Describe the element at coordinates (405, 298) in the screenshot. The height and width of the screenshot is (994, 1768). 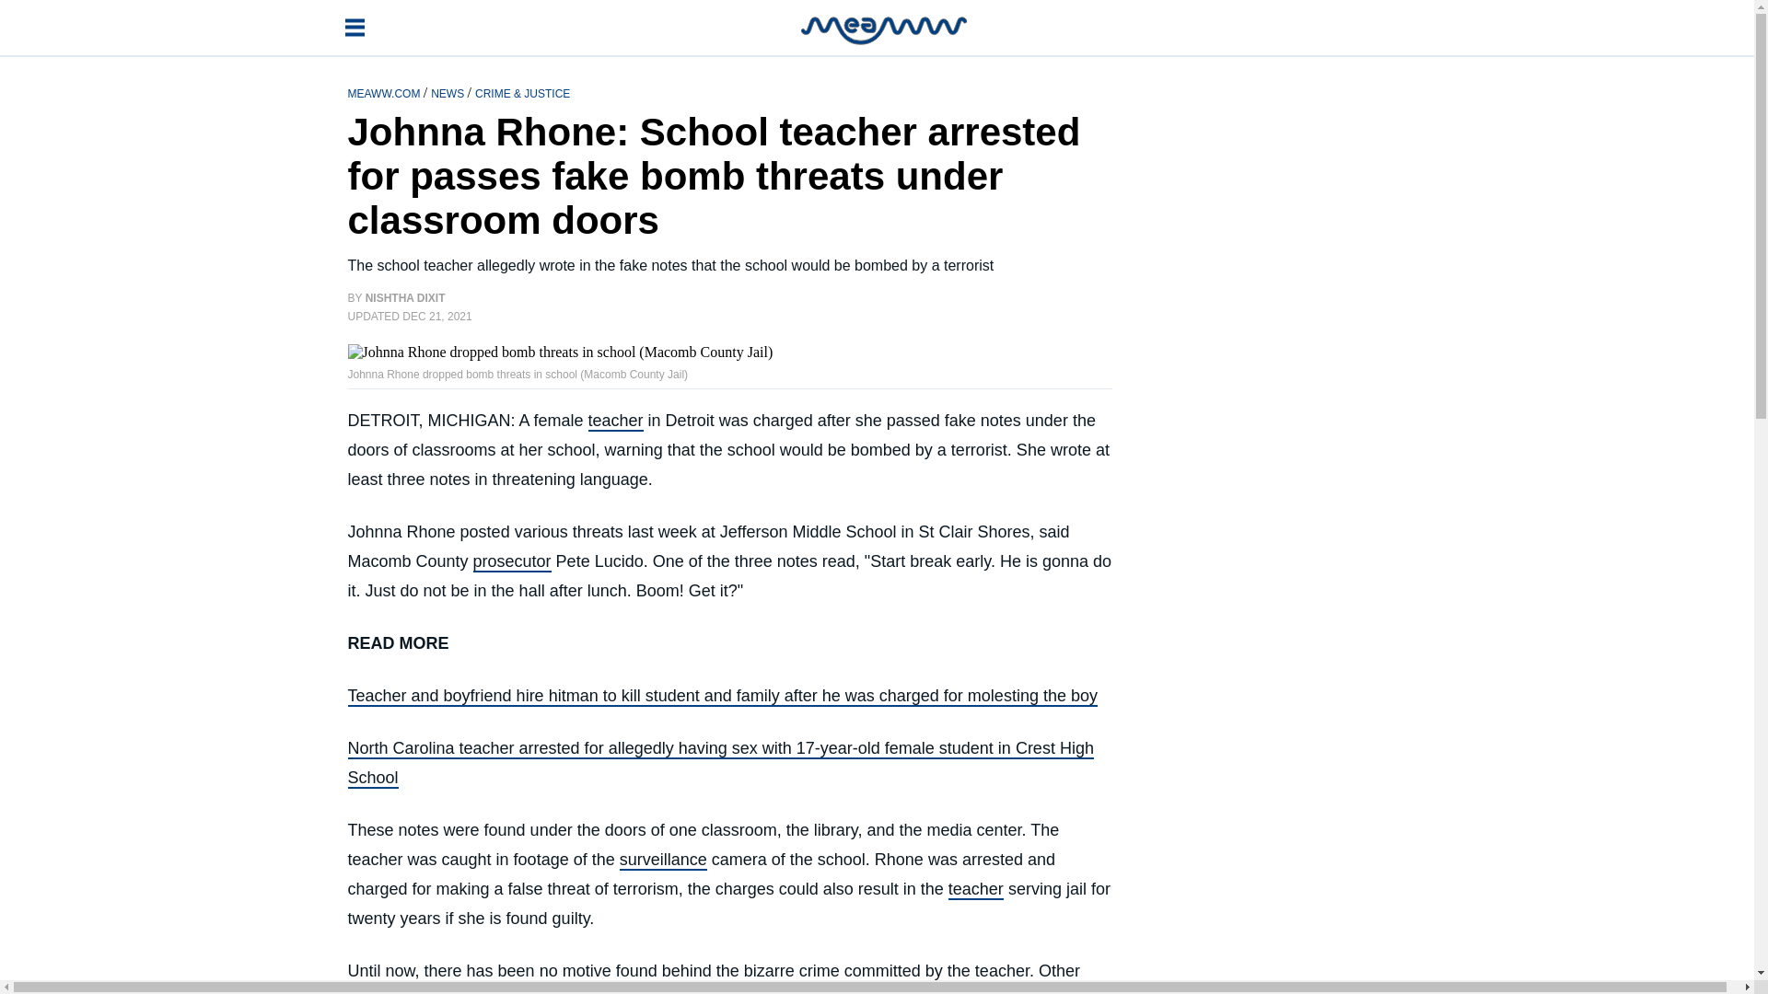
I see `NISHTHA DIXIT` at that location.